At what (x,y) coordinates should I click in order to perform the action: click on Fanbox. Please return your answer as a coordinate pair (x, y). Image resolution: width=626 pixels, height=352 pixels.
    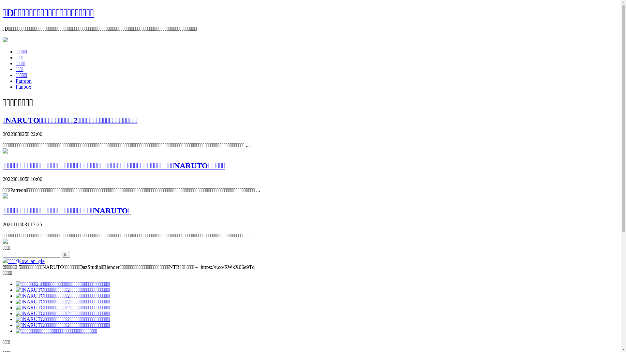
    Looking at the image, I should click on (23, 87).